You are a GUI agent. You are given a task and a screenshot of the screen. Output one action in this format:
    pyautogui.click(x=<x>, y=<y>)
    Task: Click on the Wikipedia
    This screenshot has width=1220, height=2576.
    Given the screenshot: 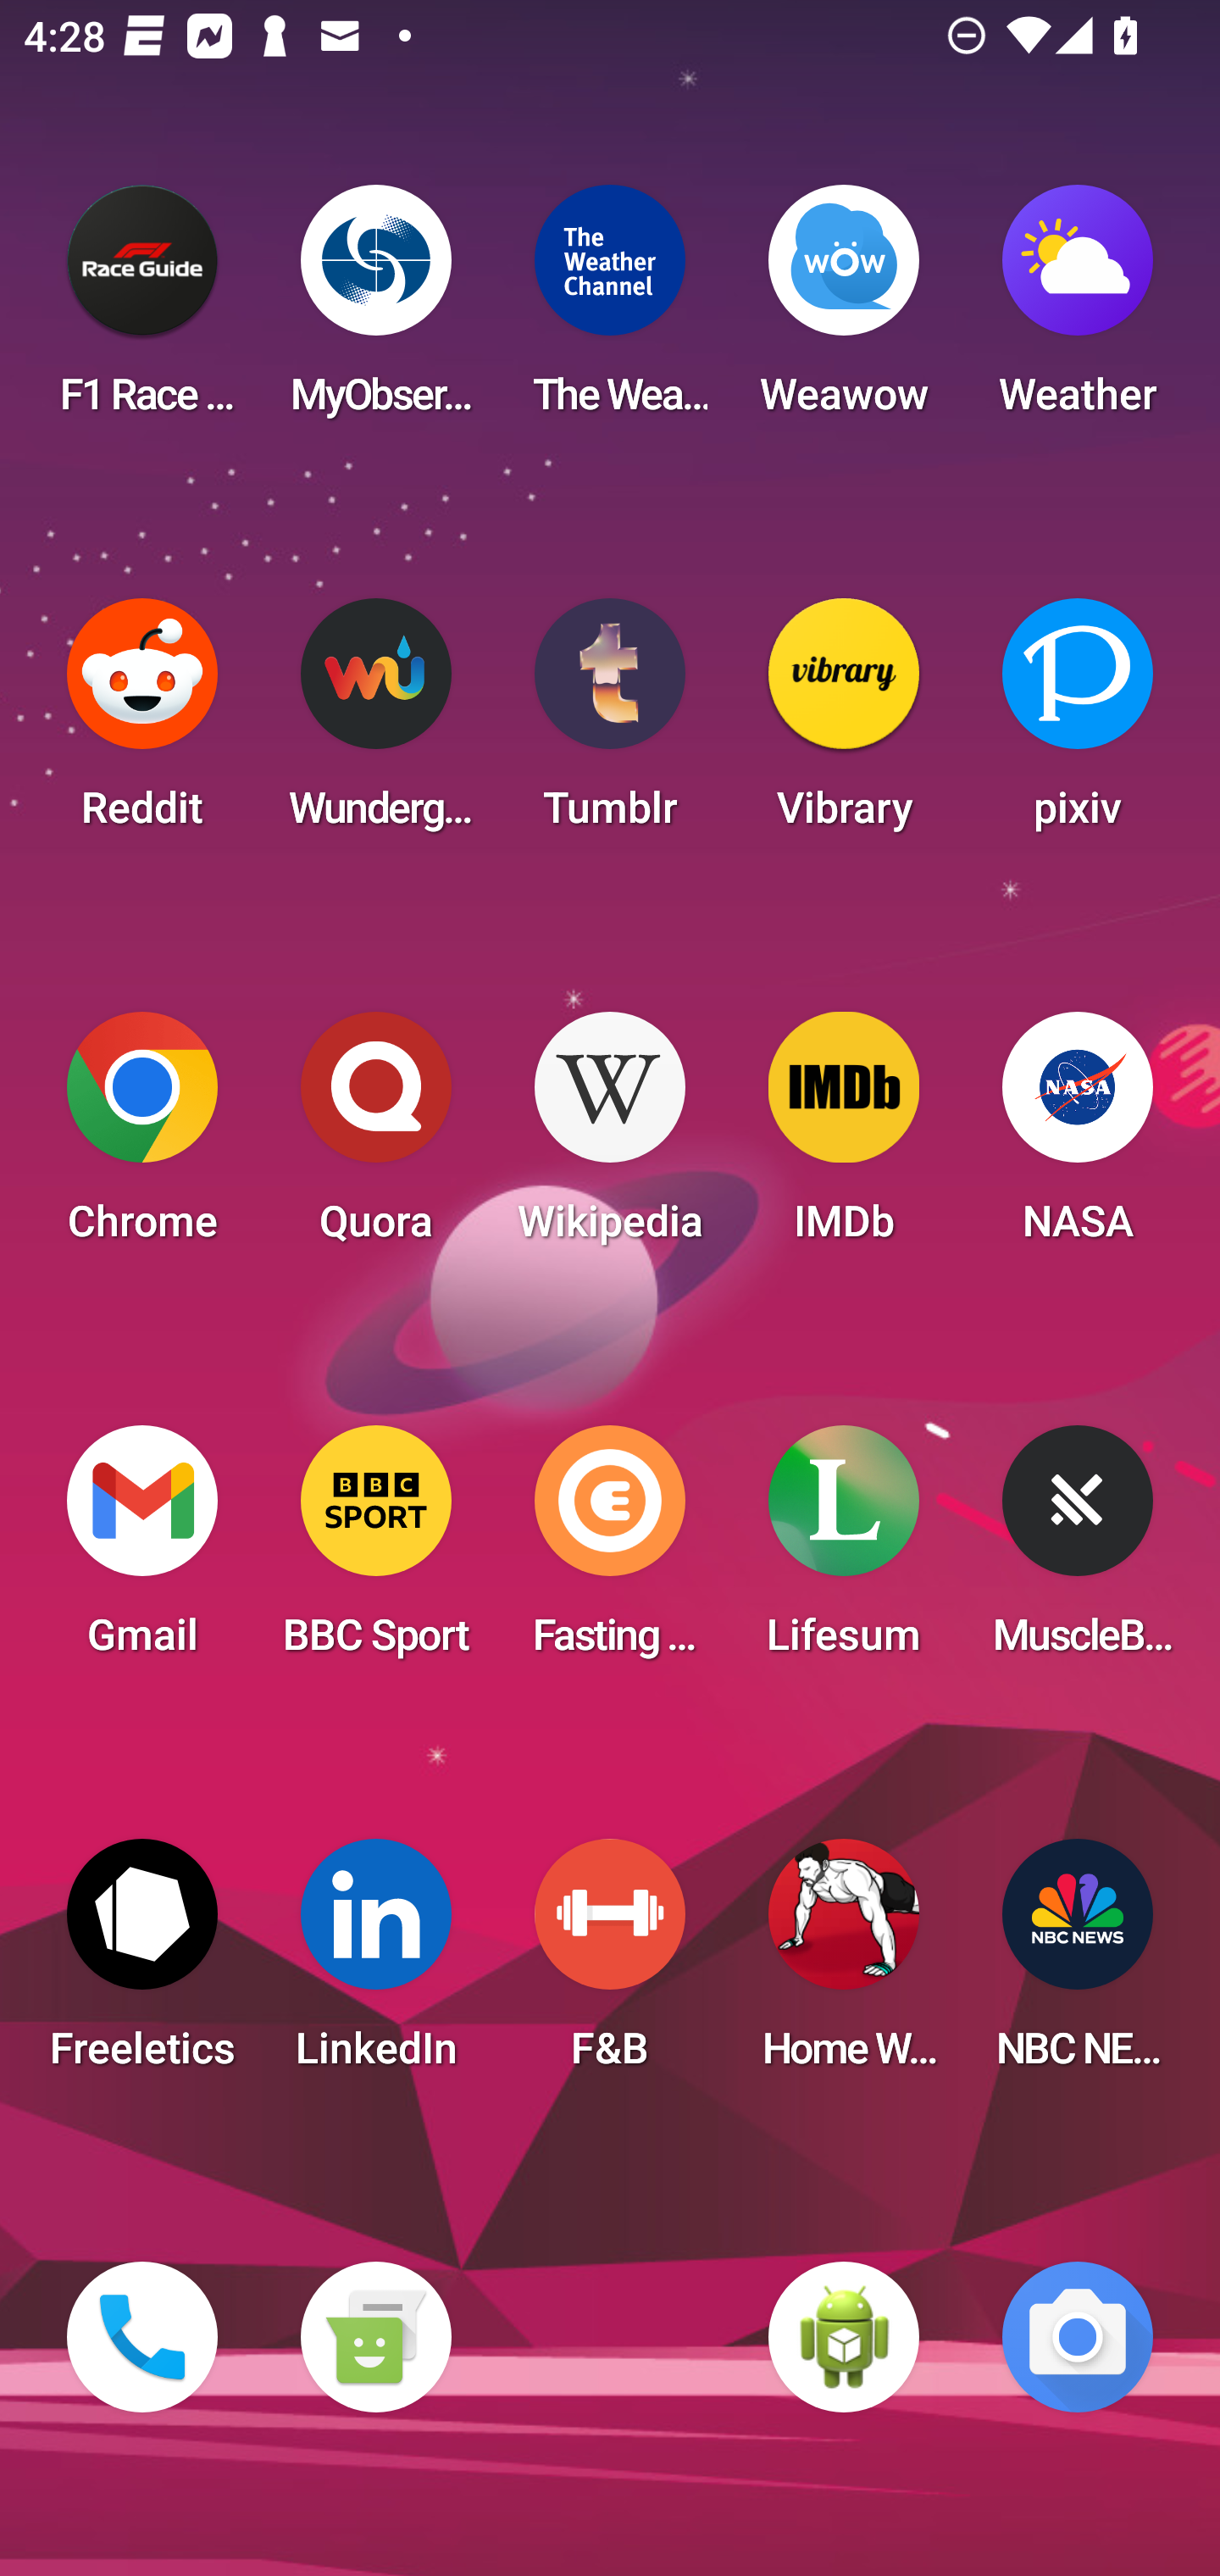 What is the action you would take?
    pyautogui.click(x=610, y=1137)
    